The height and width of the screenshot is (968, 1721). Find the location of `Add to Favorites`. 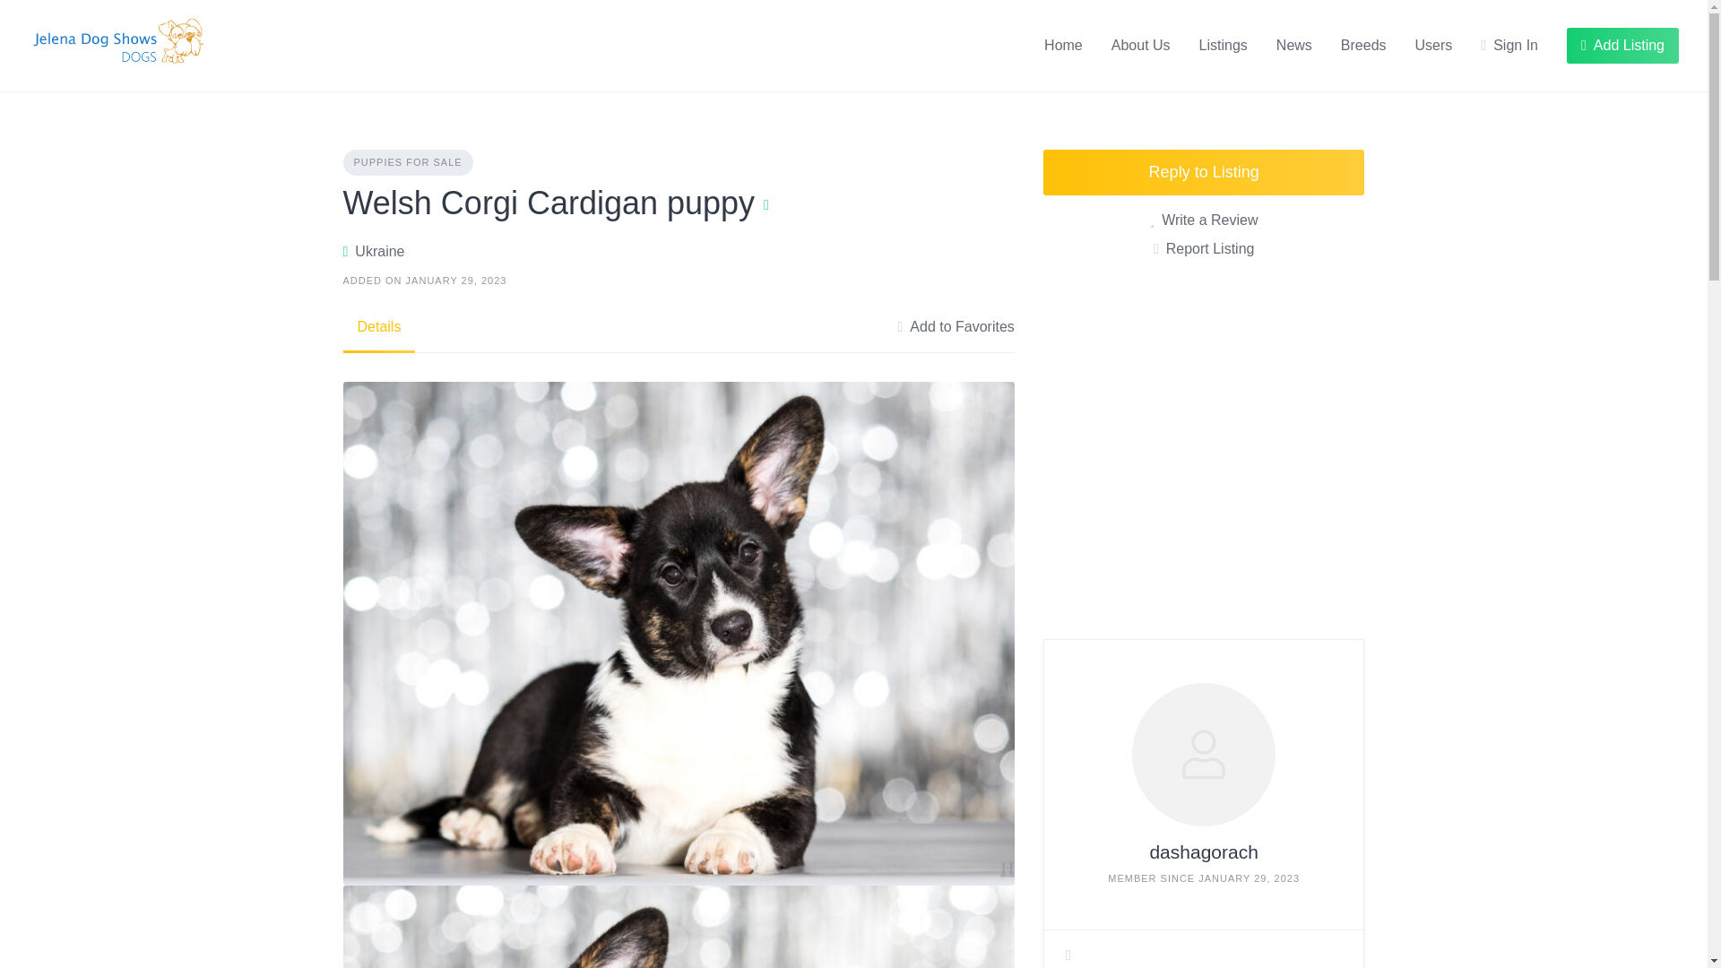

Add to Favorites is located at coordinates (955, 326).